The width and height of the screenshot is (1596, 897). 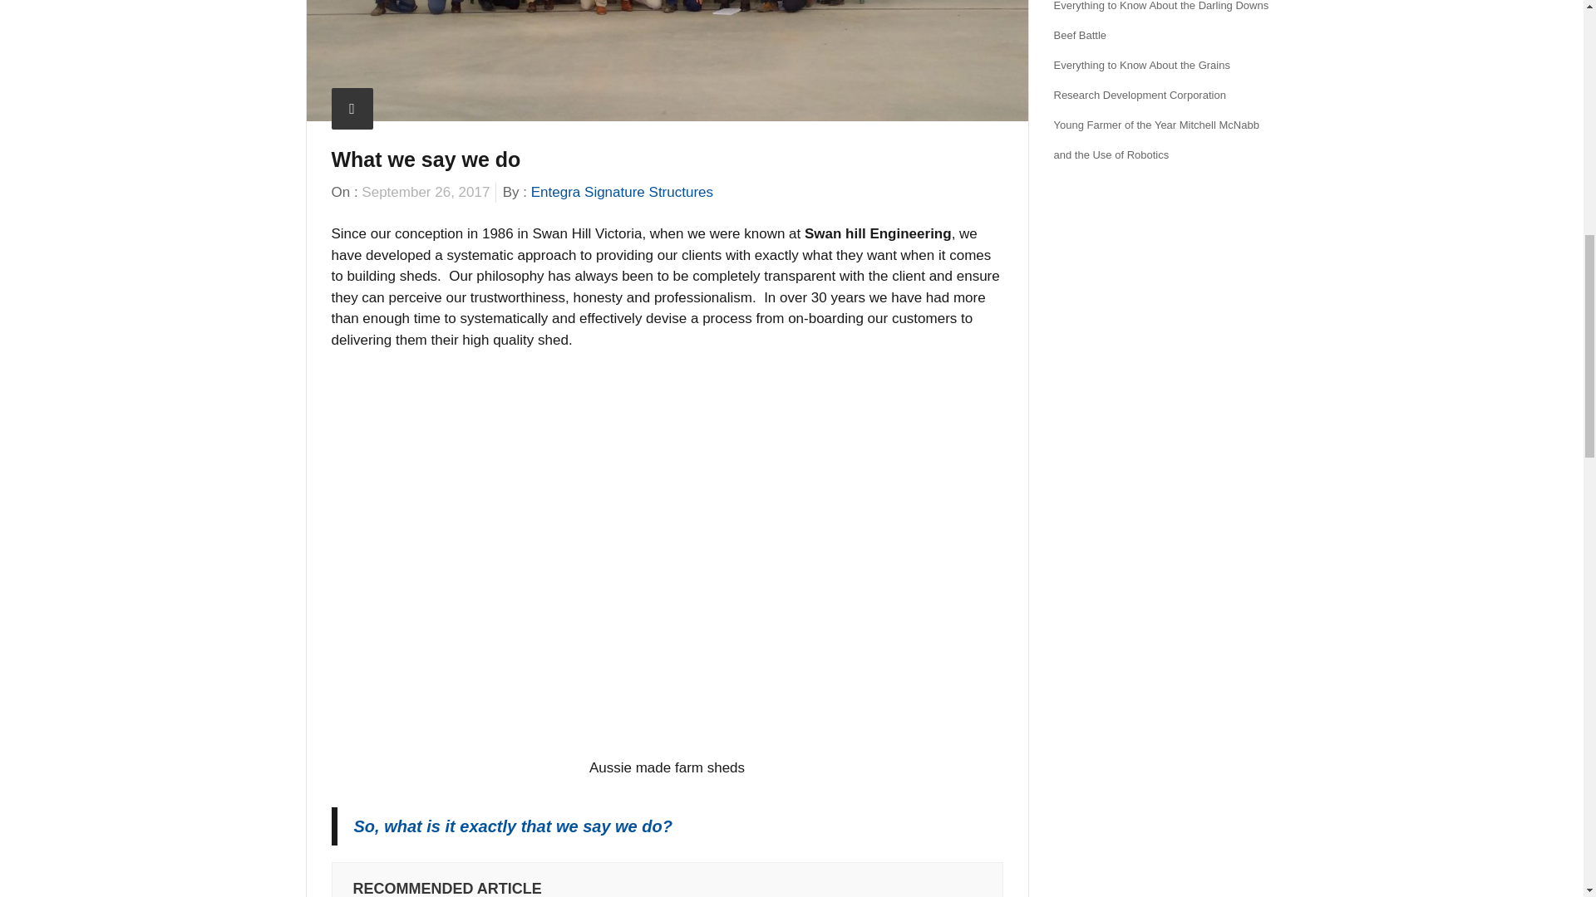 What do you see at coordinates (622, 192) in the screenshot?
I see `Entegra Signature Structures` at bounding box center [622, 192].